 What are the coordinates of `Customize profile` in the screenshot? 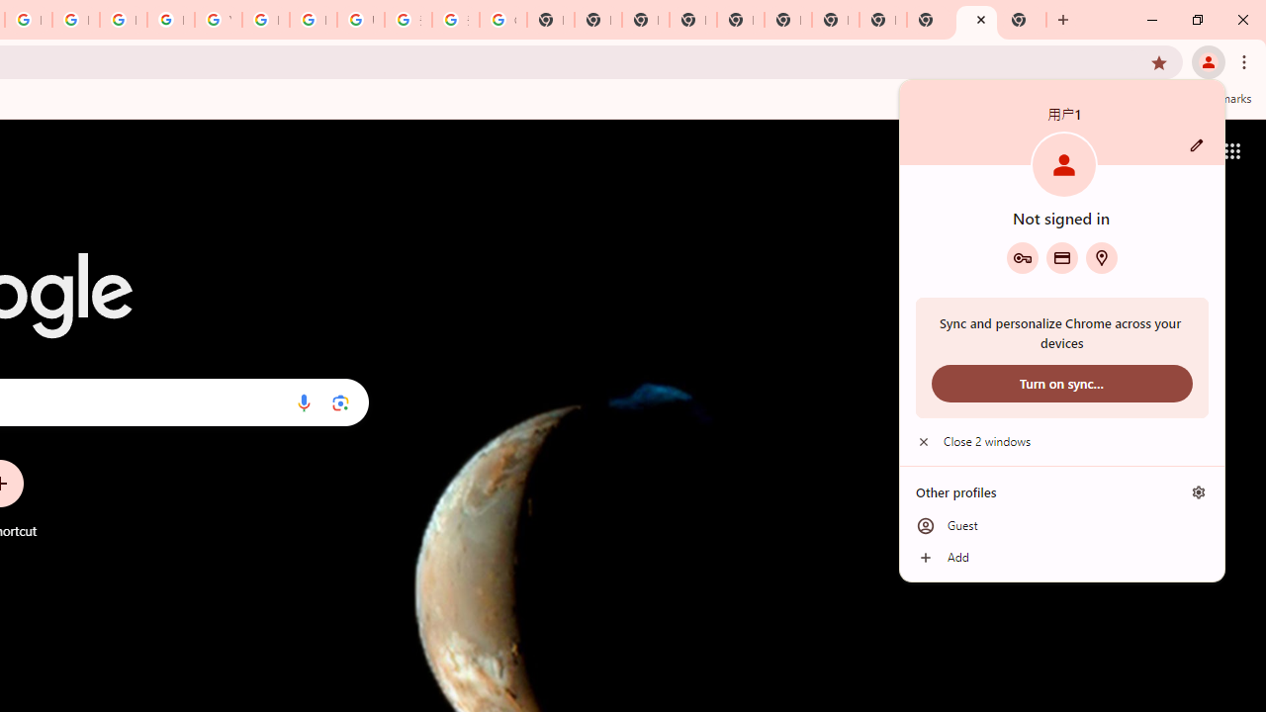 It's located at (1197, 145).